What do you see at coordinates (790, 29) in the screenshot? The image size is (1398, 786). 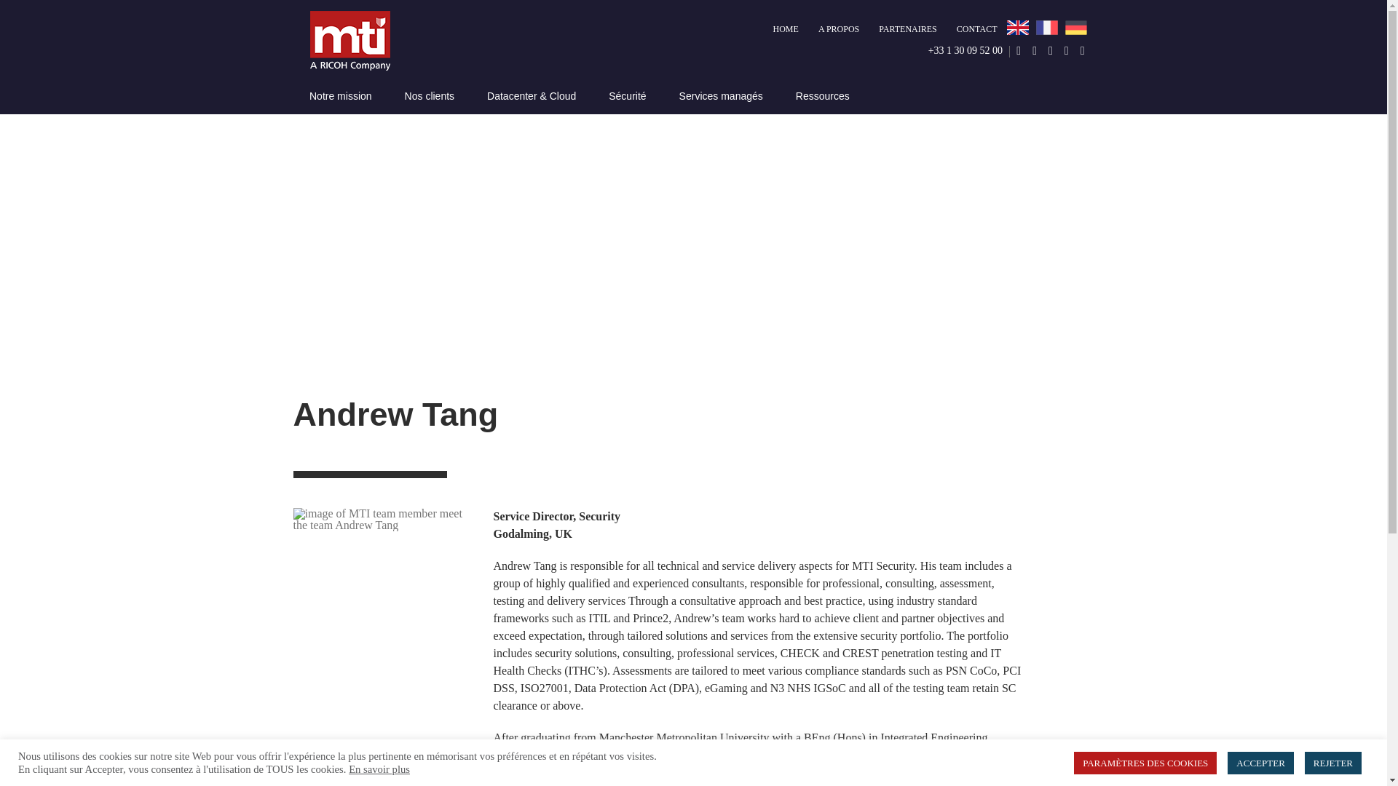 I see `HOME` at bounding box center [790, 29].